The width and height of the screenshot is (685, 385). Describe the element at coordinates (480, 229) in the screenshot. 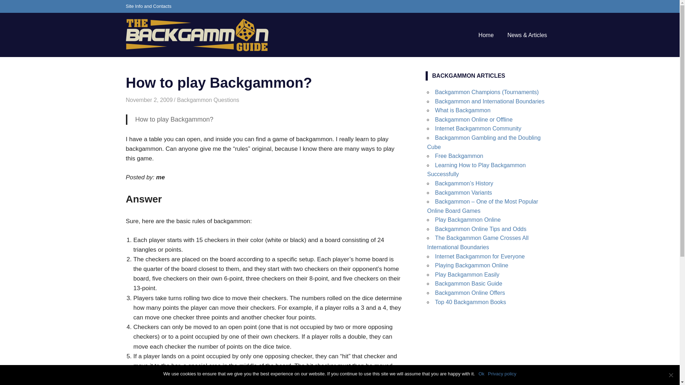

I see `Backgammon Online Tips and Odds` at that location.